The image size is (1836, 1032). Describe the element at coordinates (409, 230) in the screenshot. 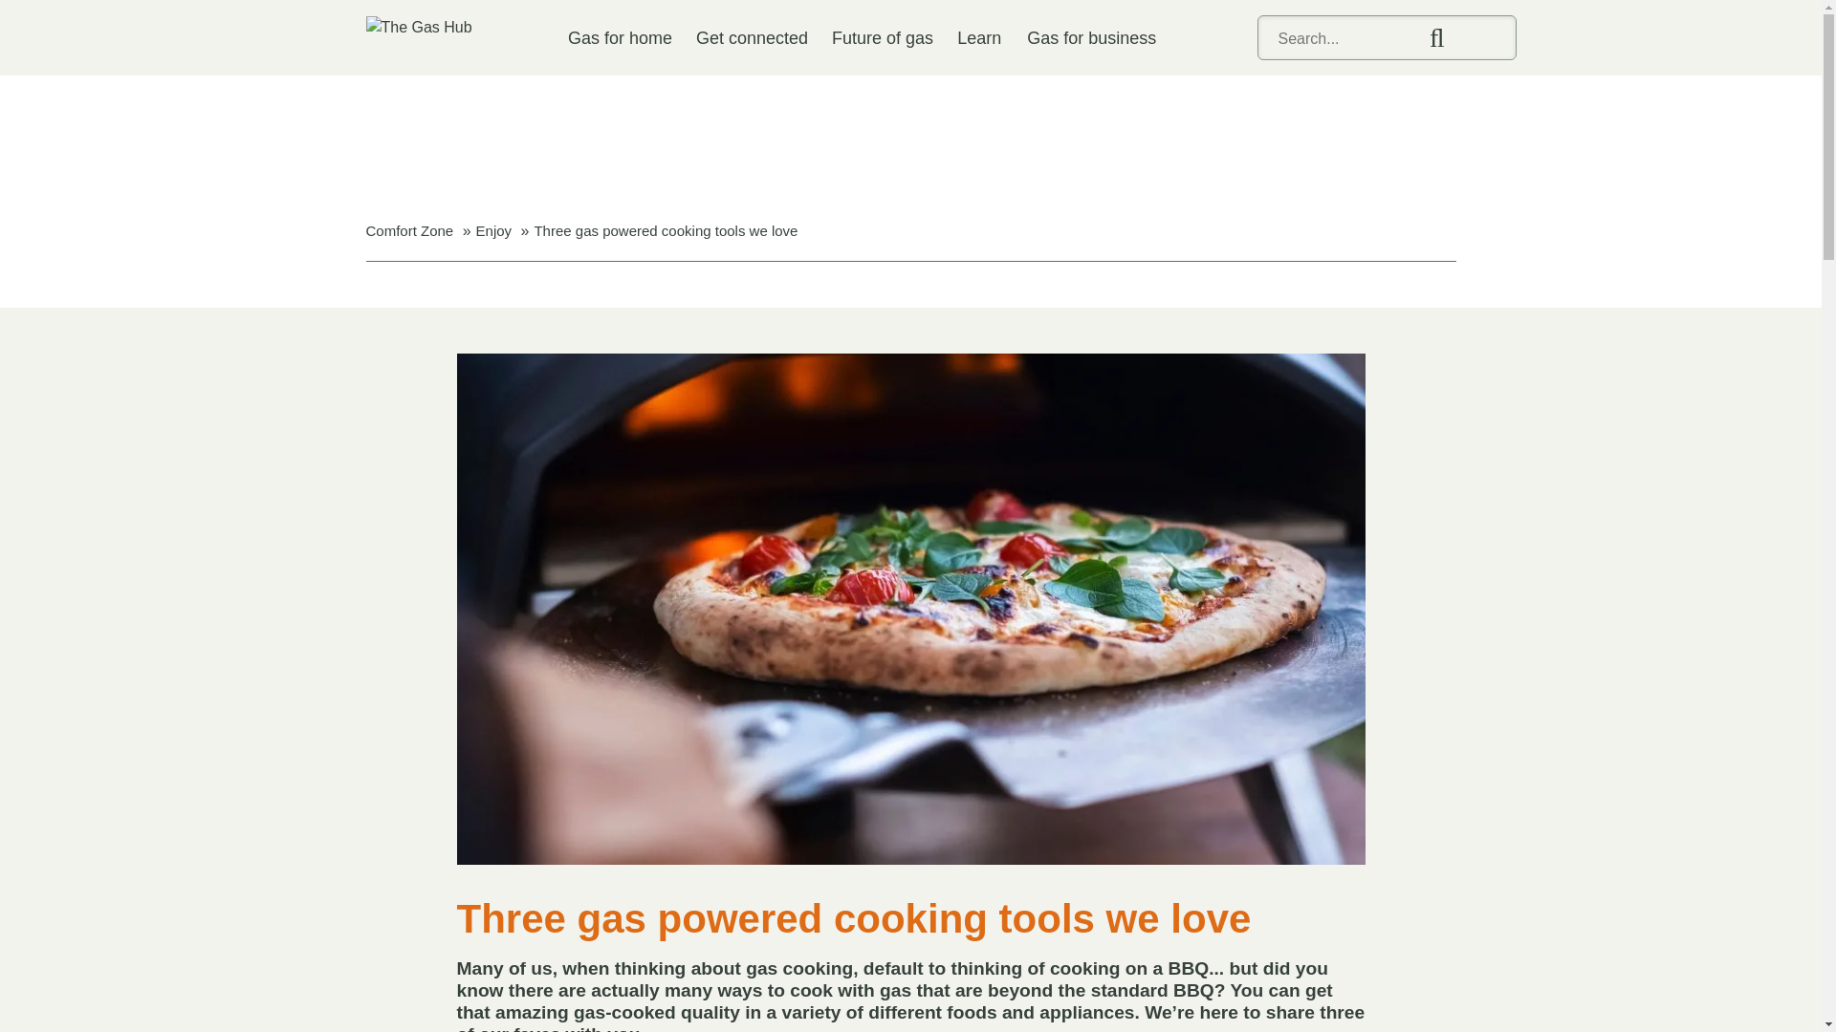

I see `Comfort Zone` at that location.